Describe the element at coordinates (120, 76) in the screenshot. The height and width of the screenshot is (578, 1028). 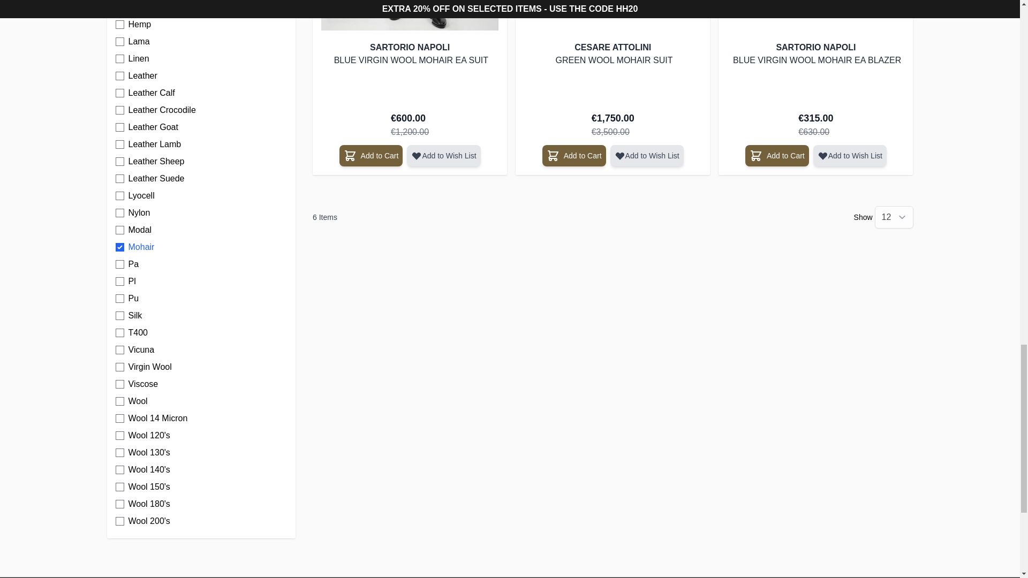
I see `1777` at that location.